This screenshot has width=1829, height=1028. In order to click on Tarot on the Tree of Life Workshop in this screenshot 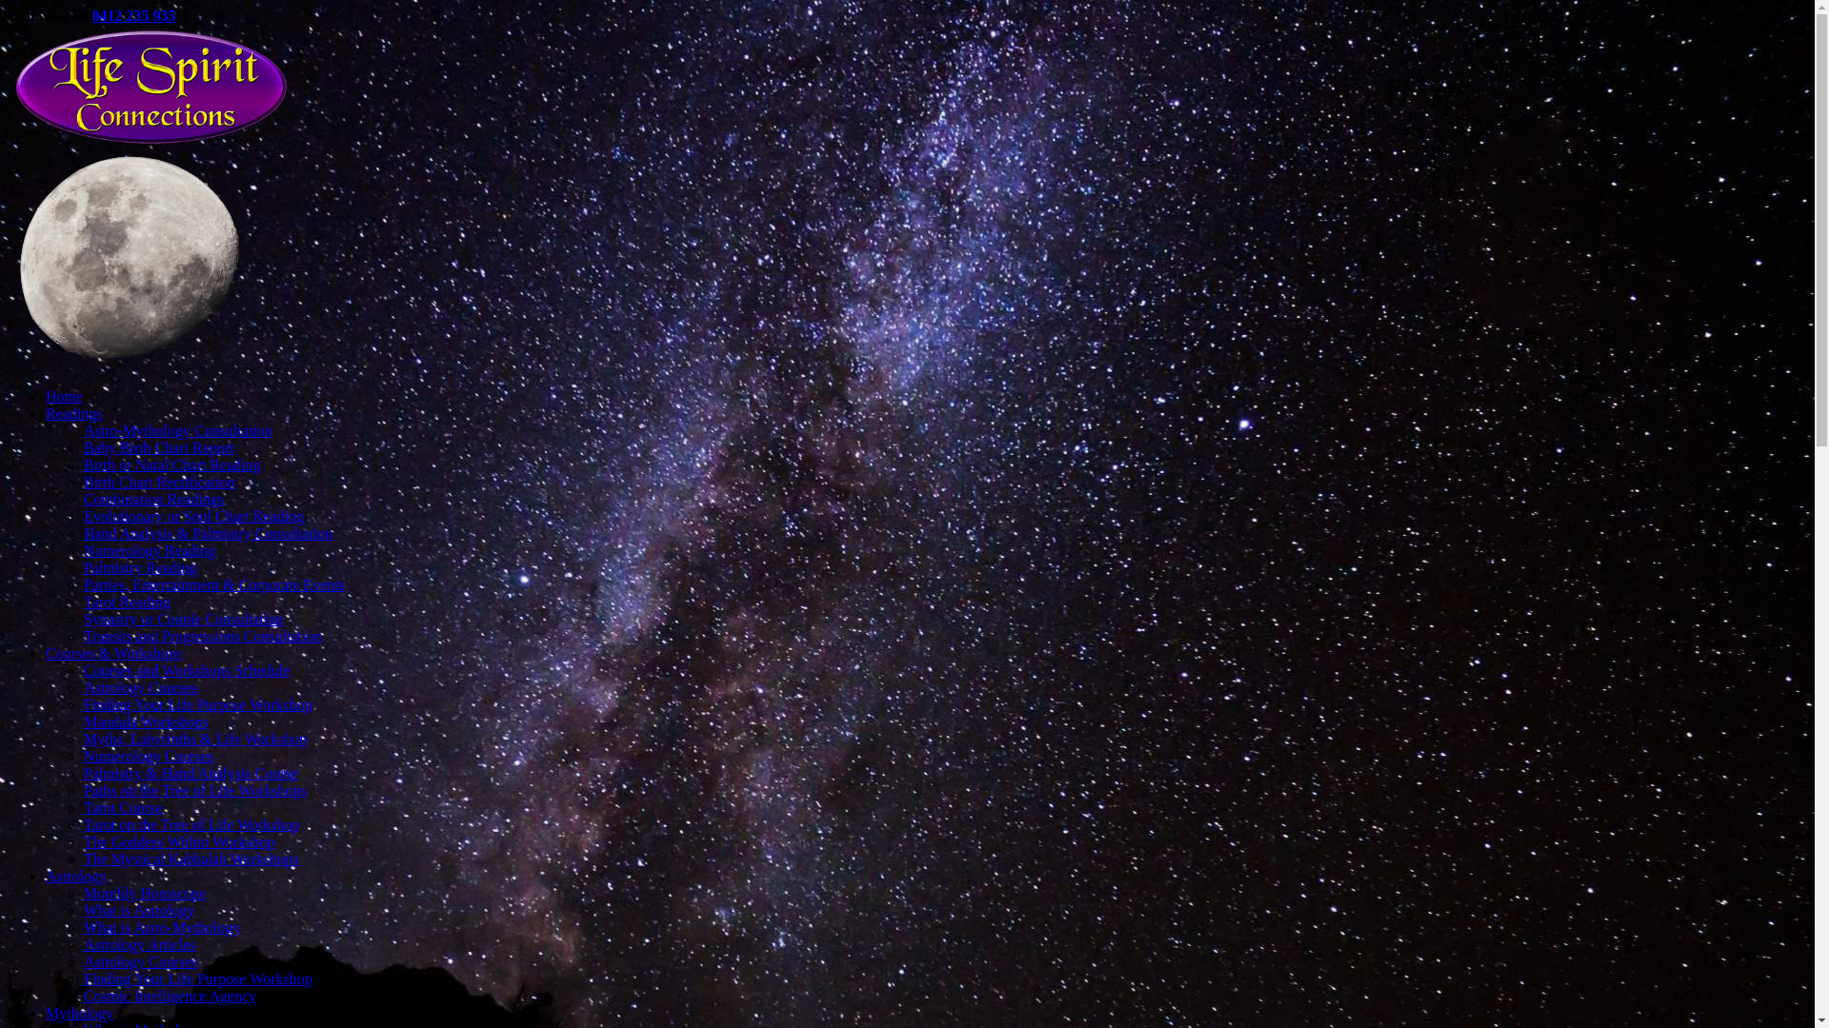, I will do `click(192, 824)`.